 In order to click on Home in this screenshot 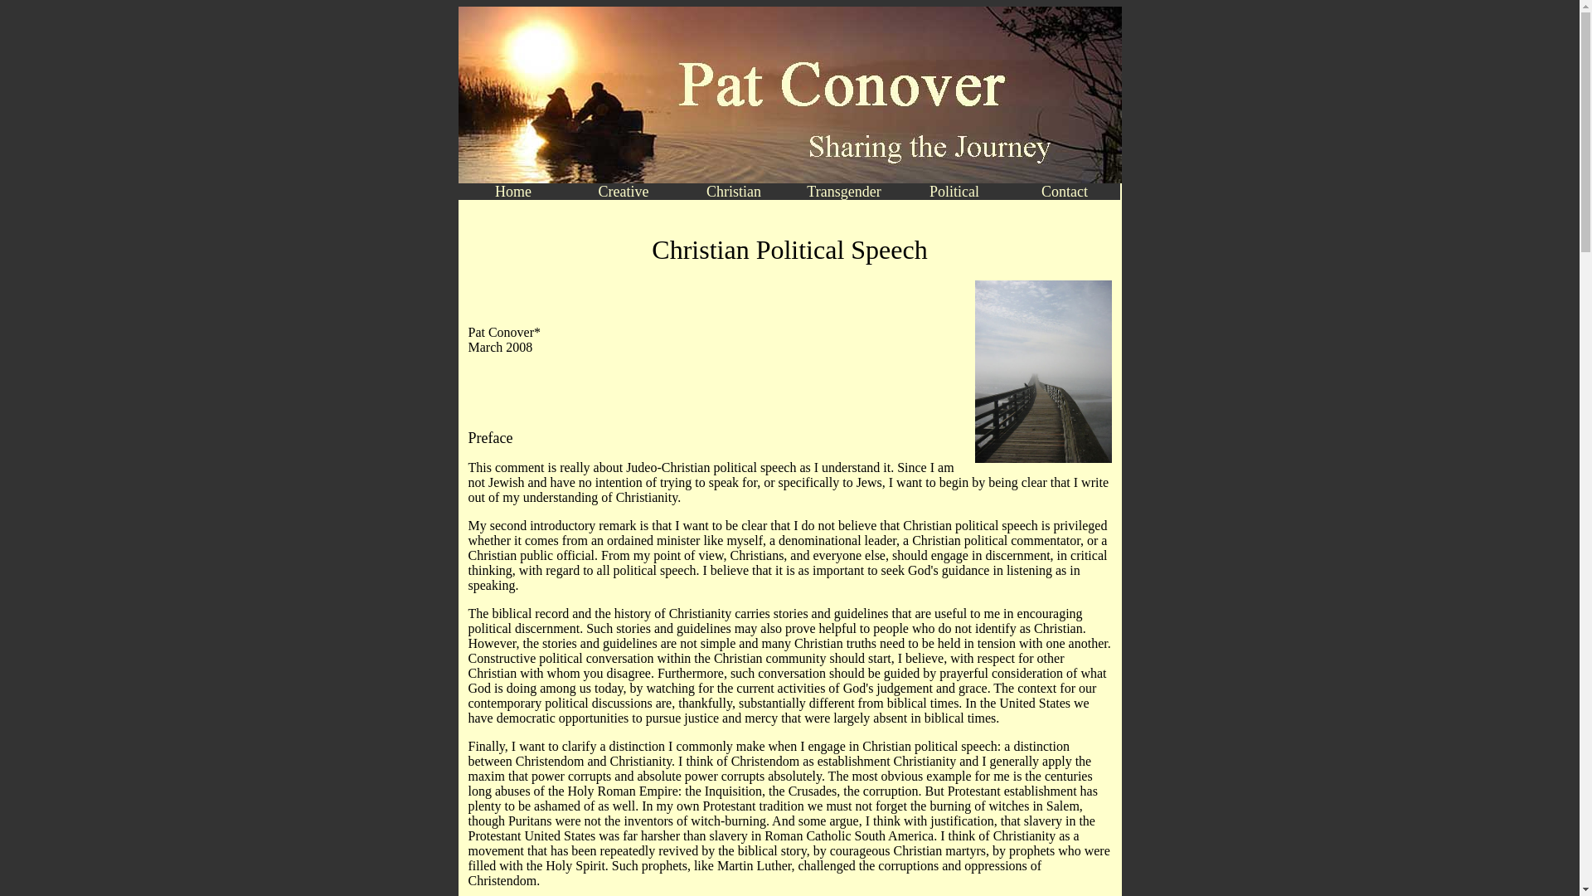, I will do `click(512, 191)`.